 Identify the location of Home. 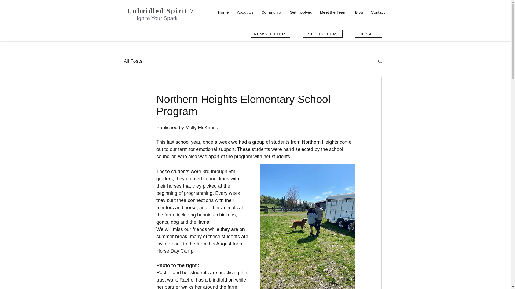
(223, 12).